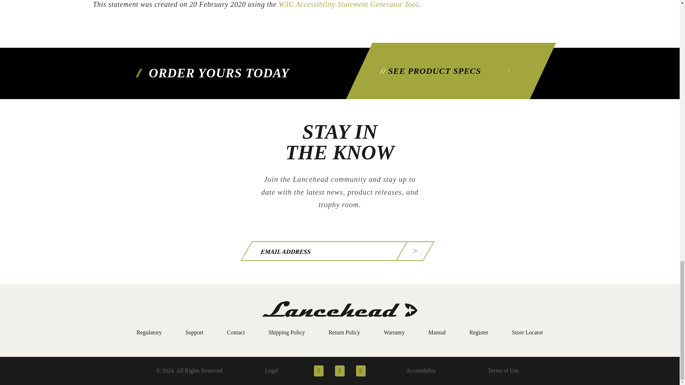 This screenshot has height=385, width=685. I want to click on Contact, so click(235, 332).